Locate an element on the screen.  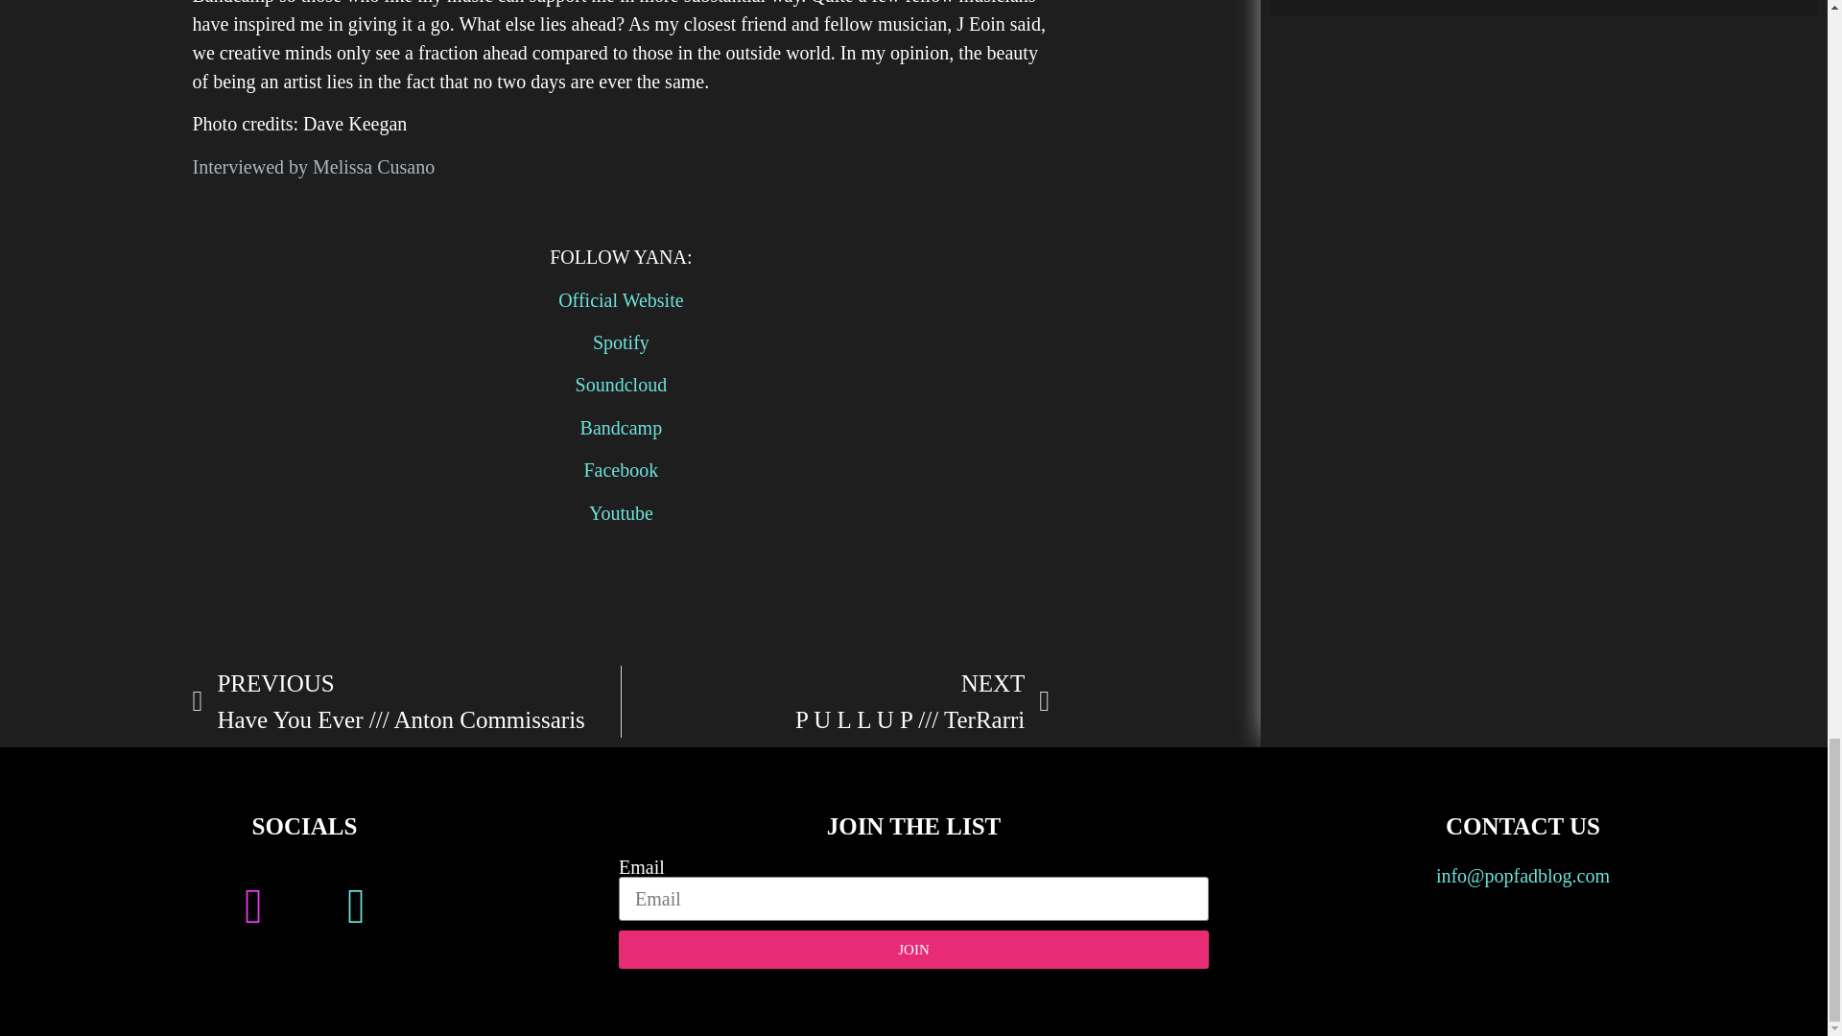
Official Website is located at coordinates (620, 300).